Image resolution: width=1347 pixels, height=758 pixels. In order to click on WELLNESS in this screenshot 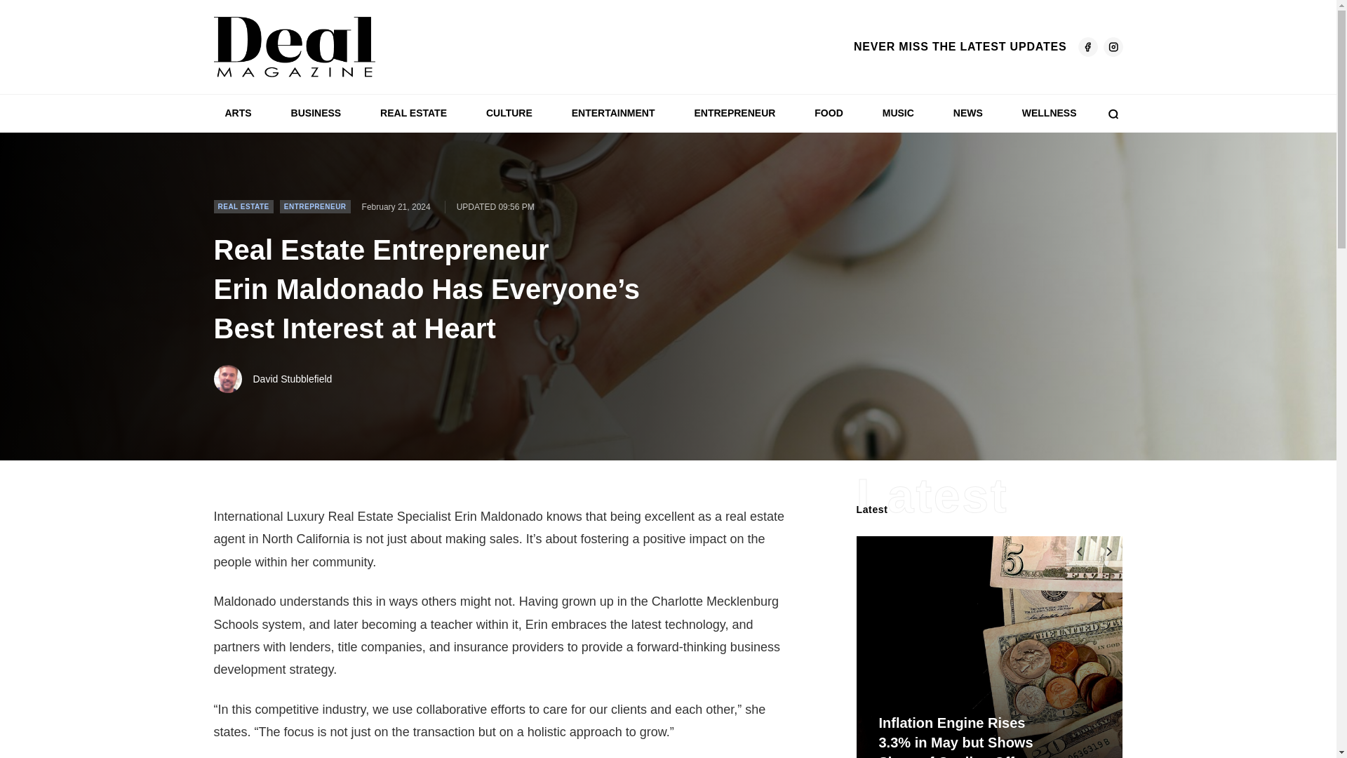, I will do `click(1050, 113)`.